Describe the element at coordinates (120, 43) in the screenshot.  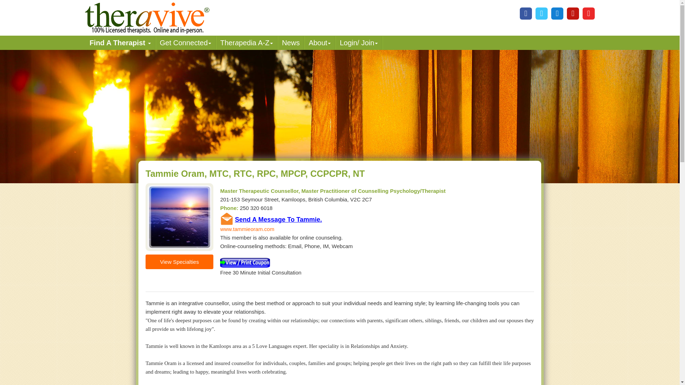
I see `Find A Therapist` at that location.